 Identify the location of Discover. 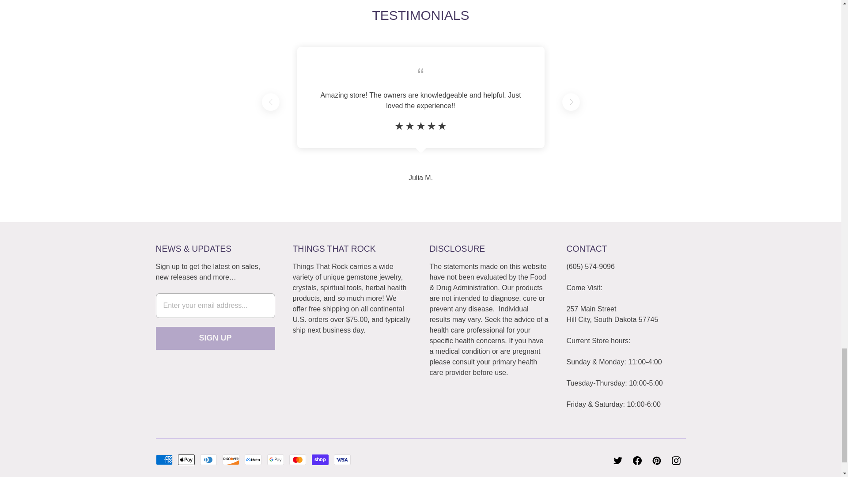
(231, 460).